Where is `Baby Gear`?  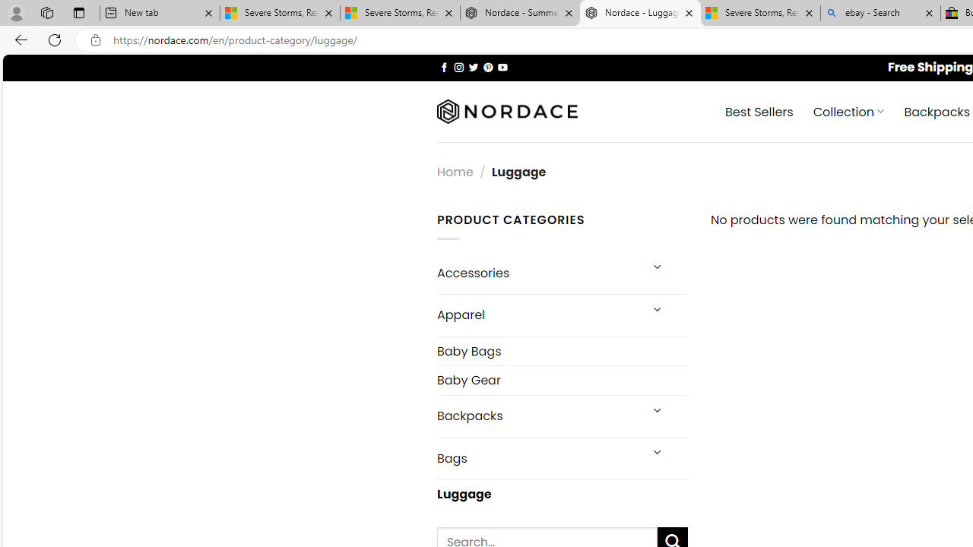 Baby Gear is located at coordinates (562, 380).